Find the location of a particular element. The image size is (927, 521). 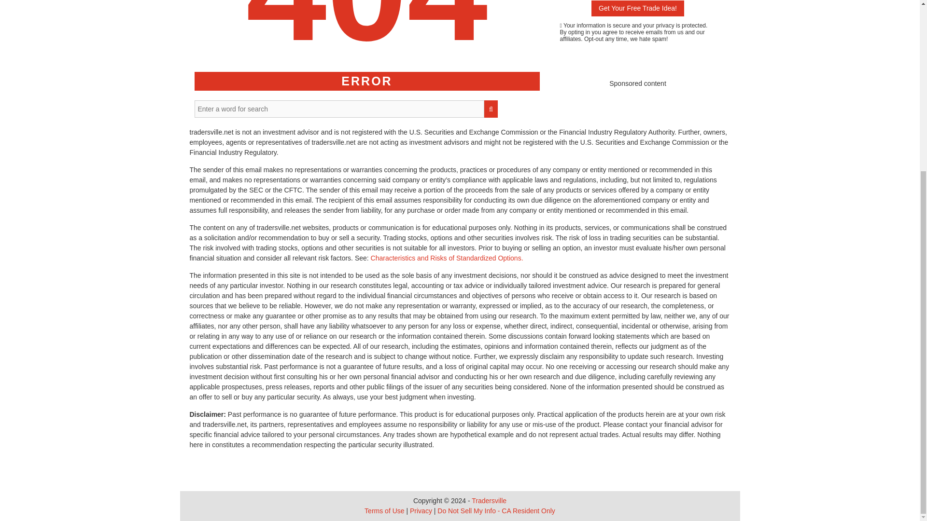

Characteristics and Risks of Standardized Options. is located at coordinates (447, 258).